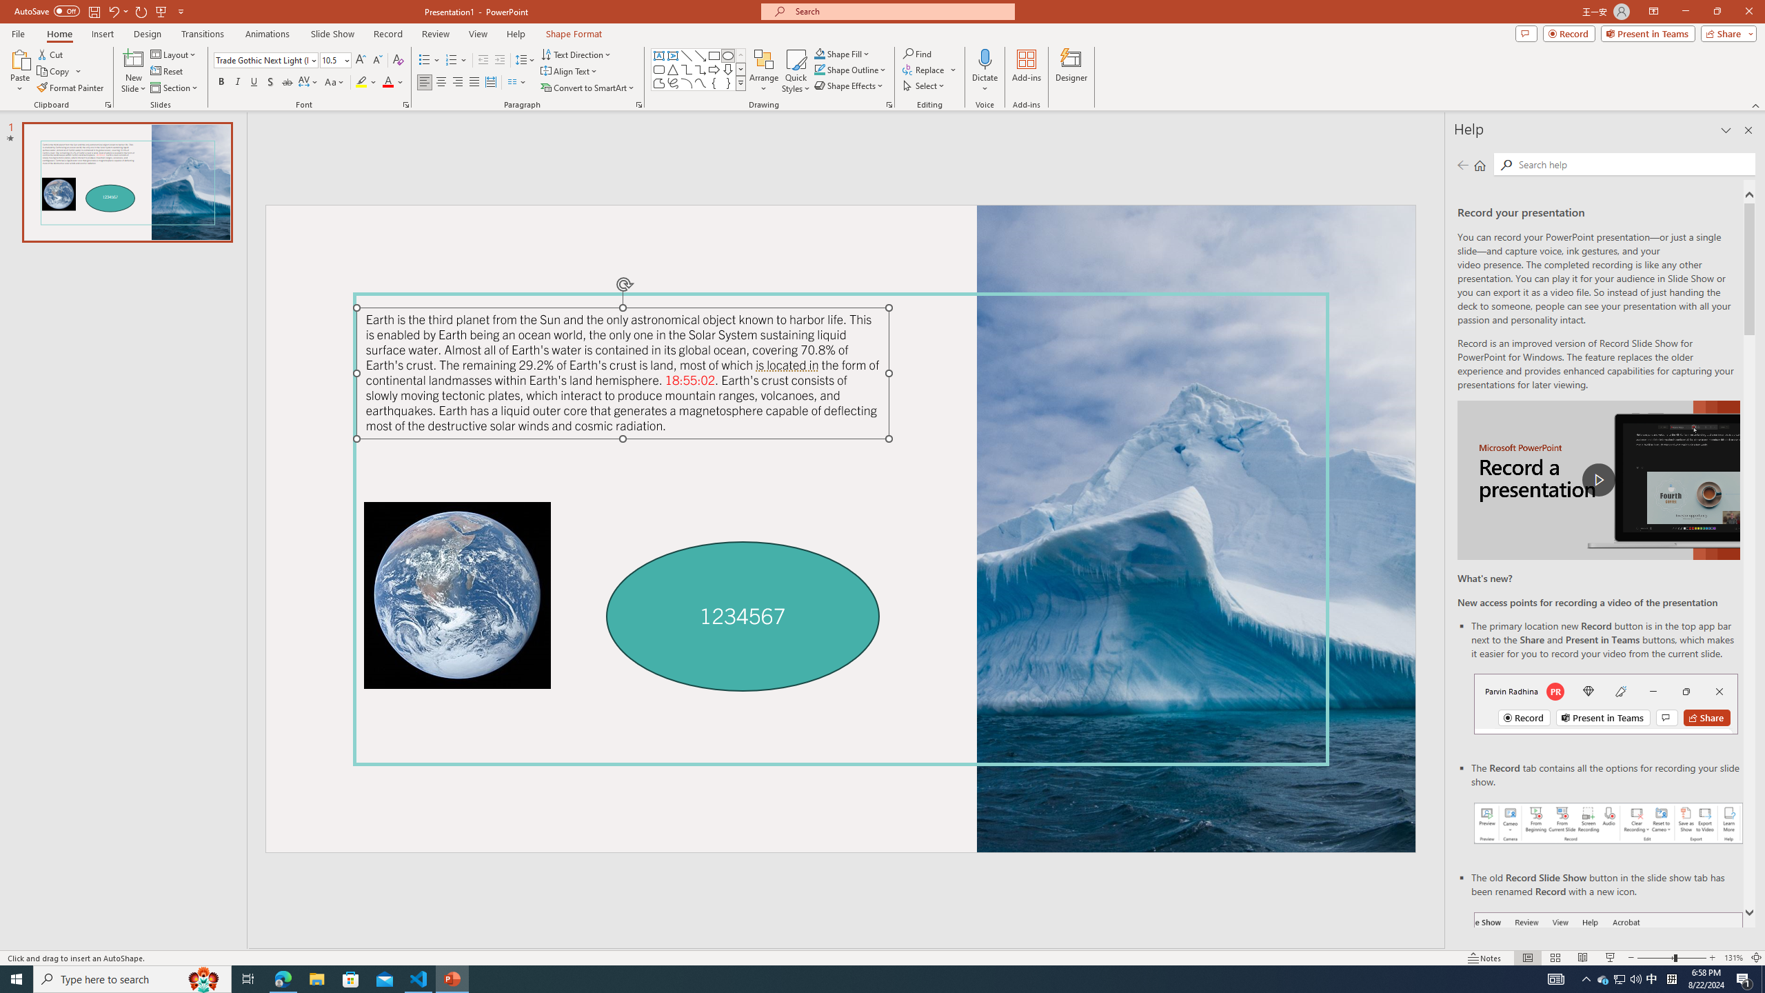 This screenshot has width=1765, height=993. Describe the element at coordinates (1713, 958) in the screenshot. I see `Zoom In` at that location.